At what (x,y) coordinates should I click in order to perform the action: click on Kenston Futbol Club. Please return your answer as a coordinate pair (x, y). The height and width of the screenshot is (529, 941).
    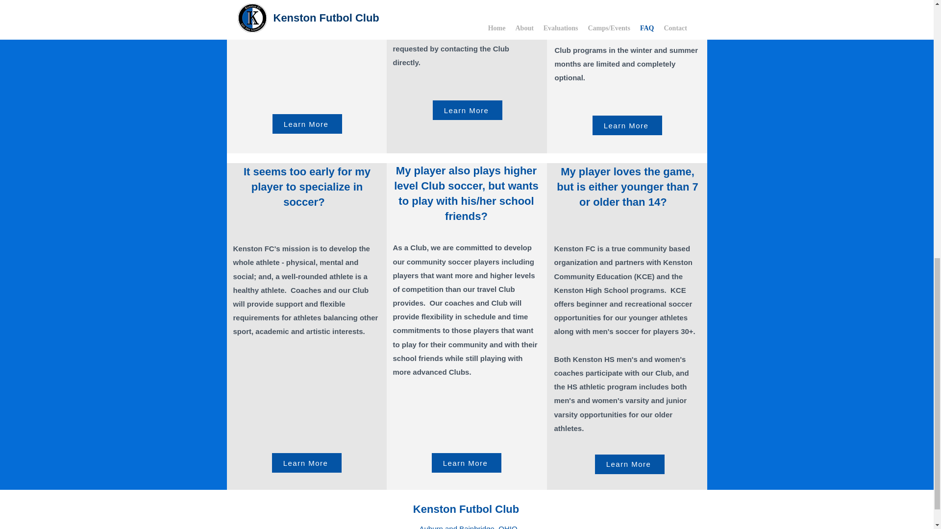
    Looking at the image, I should click on (466, 509).